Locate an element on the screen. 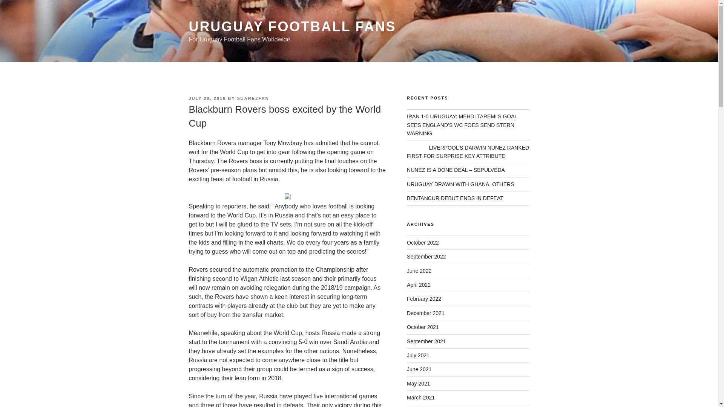 The width and height of the screenshot is (724, 407). May 2021 is located at coordinates (419, 384).